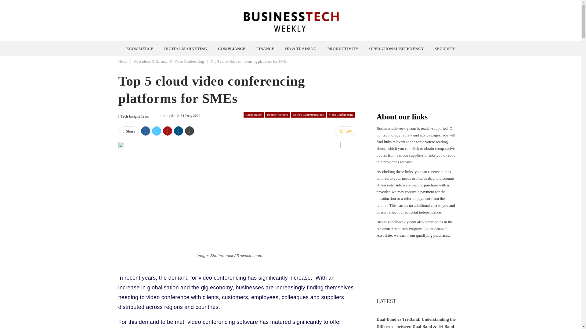  I want to click on COMPLIANCE, so click(232, 49).